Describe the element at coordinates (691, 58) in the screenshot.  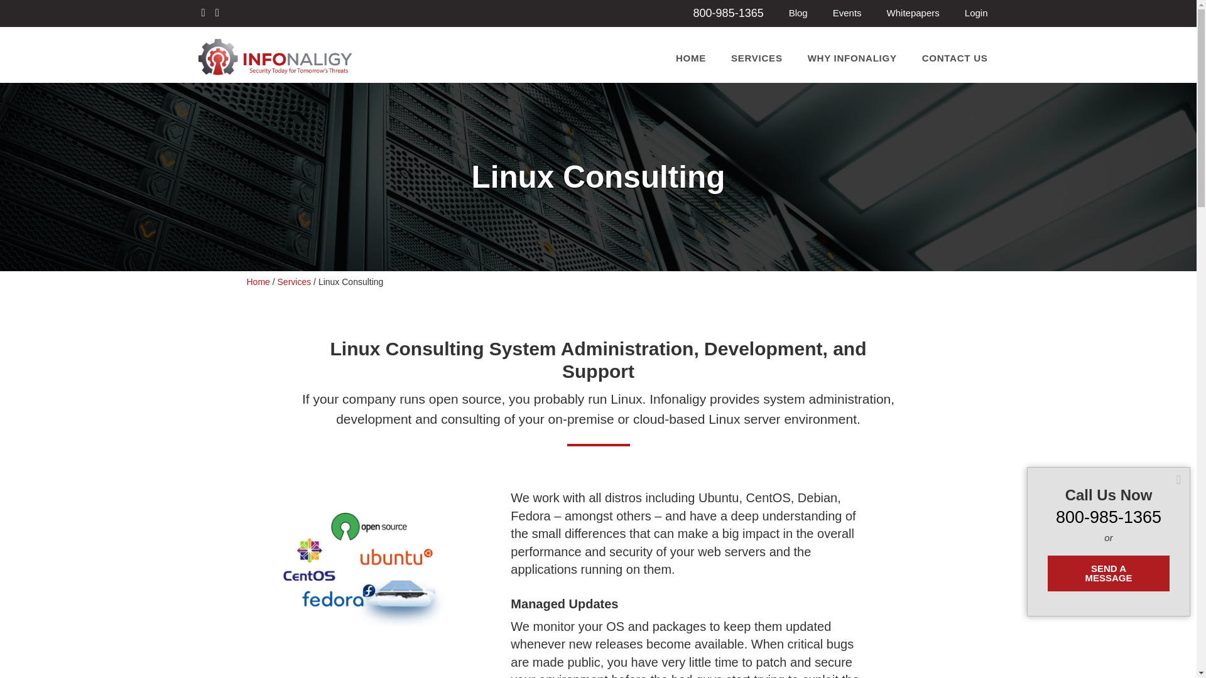
I see `HOME` at that location.